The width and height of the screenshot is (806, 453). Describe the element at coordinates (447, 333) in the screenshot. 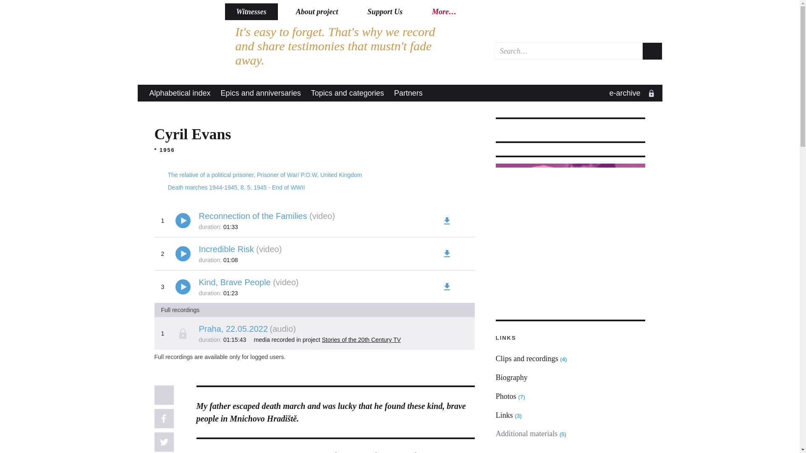

I see `Download file` at that location.